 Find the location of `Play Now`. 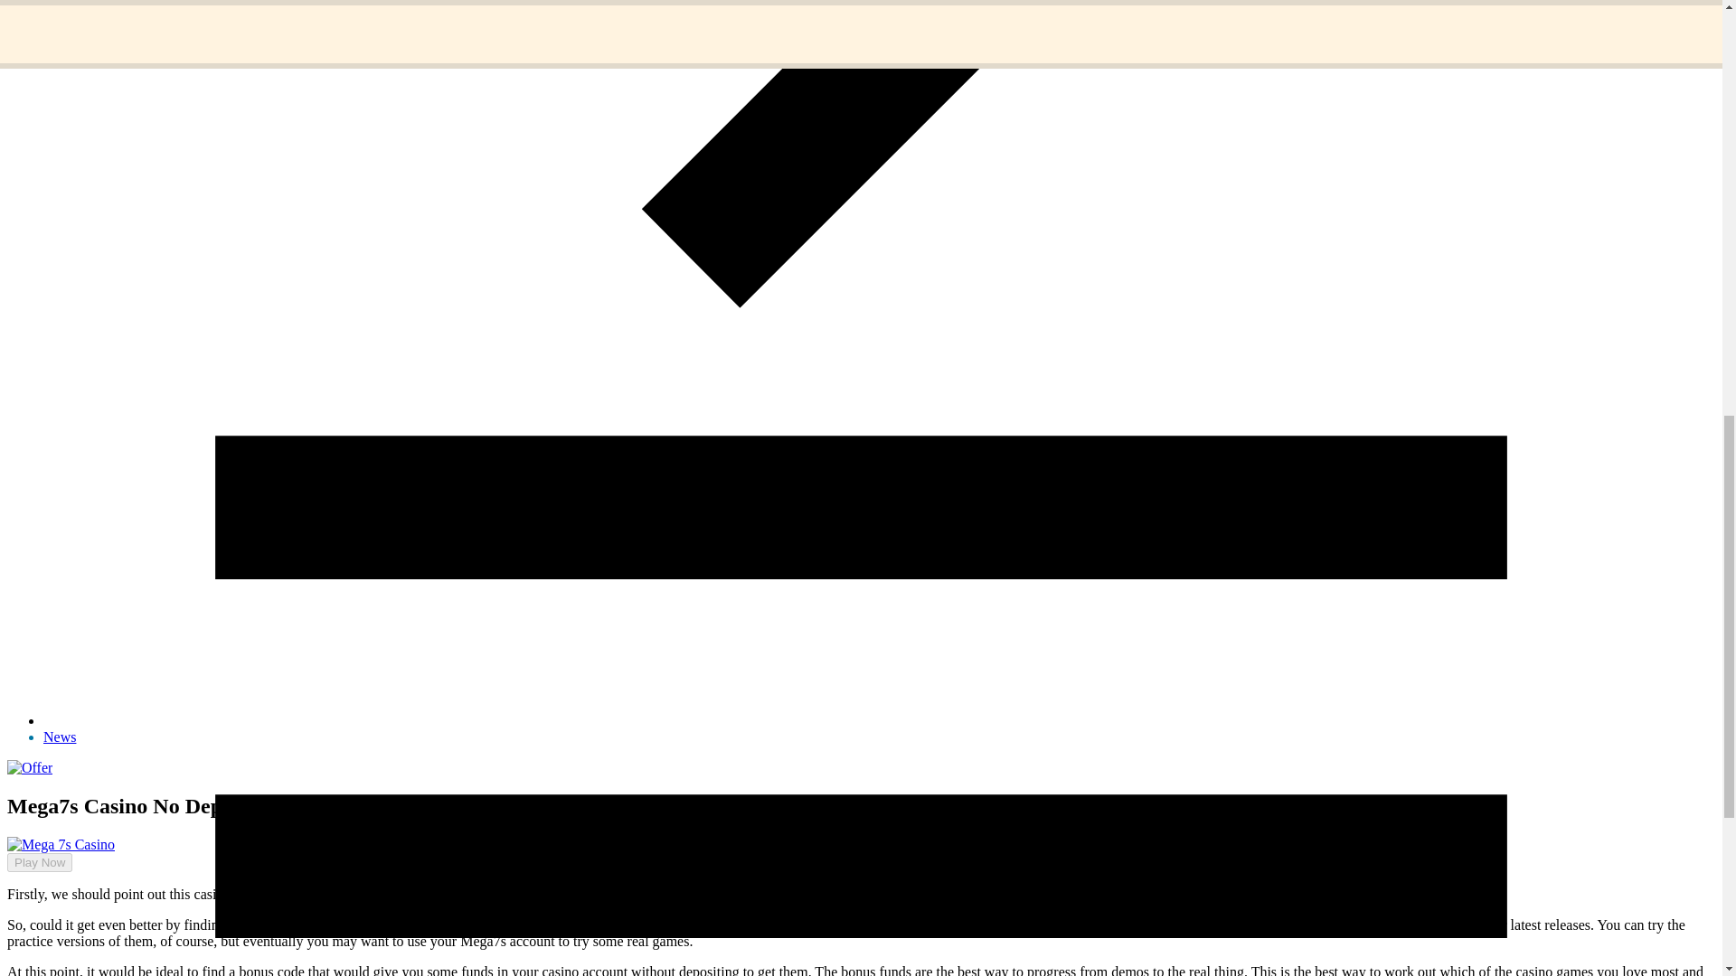

Play Now is located at coordinates (33, 877).